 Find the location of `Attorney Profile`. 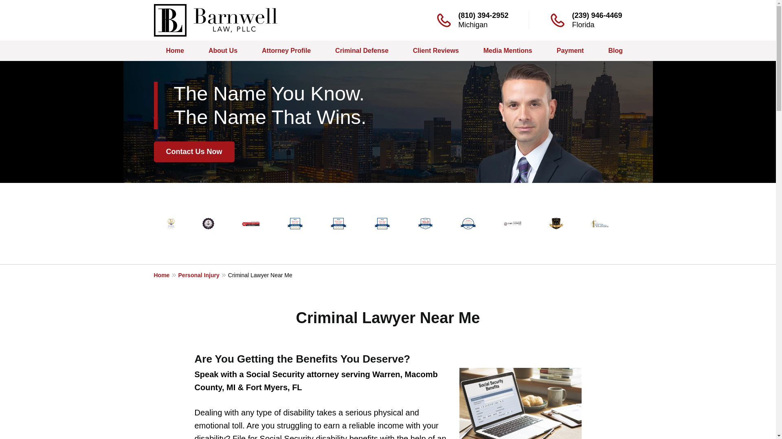

Attorney Profile is located at coordinates (286, 51).